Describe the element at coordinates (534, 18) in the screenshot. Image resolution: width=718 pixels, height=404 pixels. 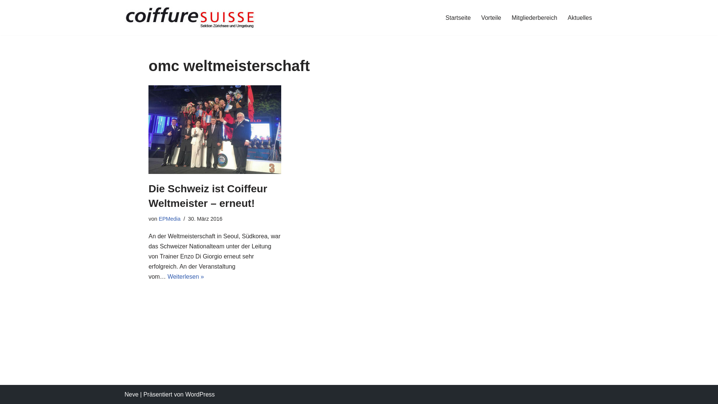
I see `Mitgliederbereich` at that location.